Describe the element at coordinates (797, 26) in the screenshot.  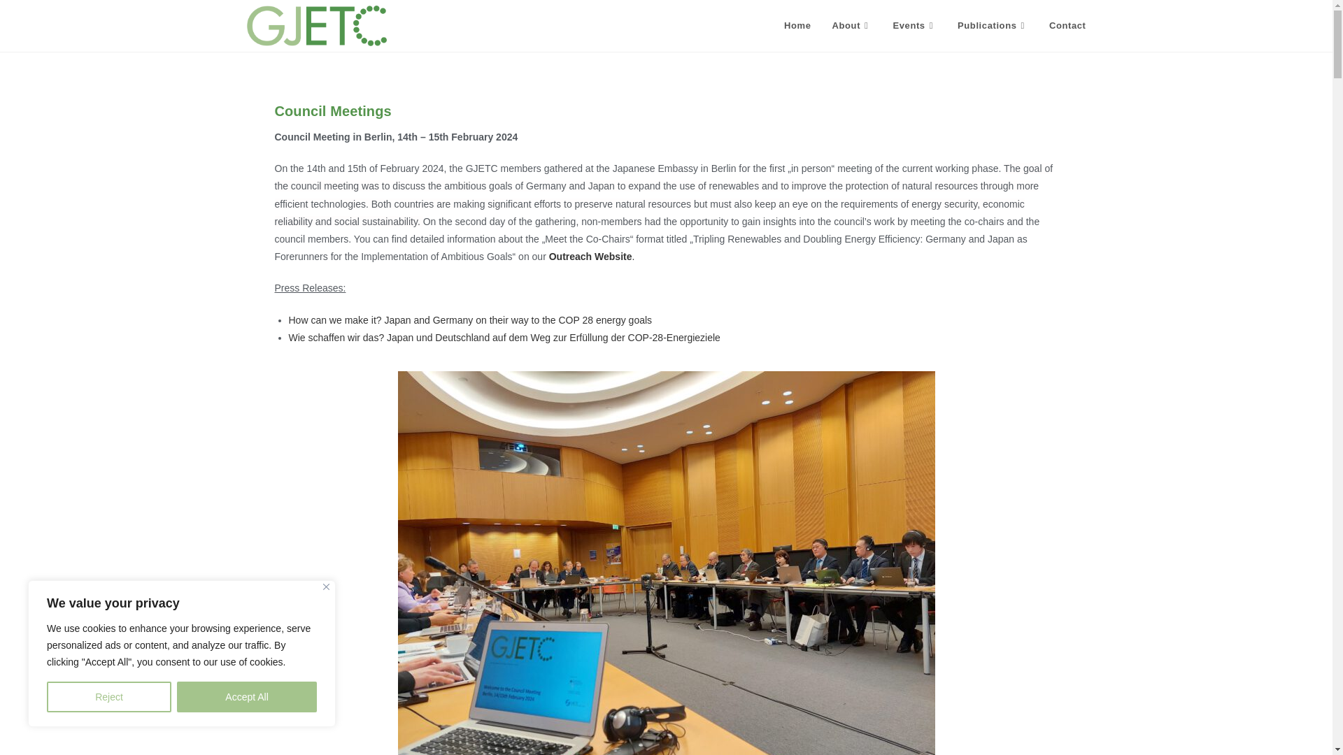
I see `Home` at that location.